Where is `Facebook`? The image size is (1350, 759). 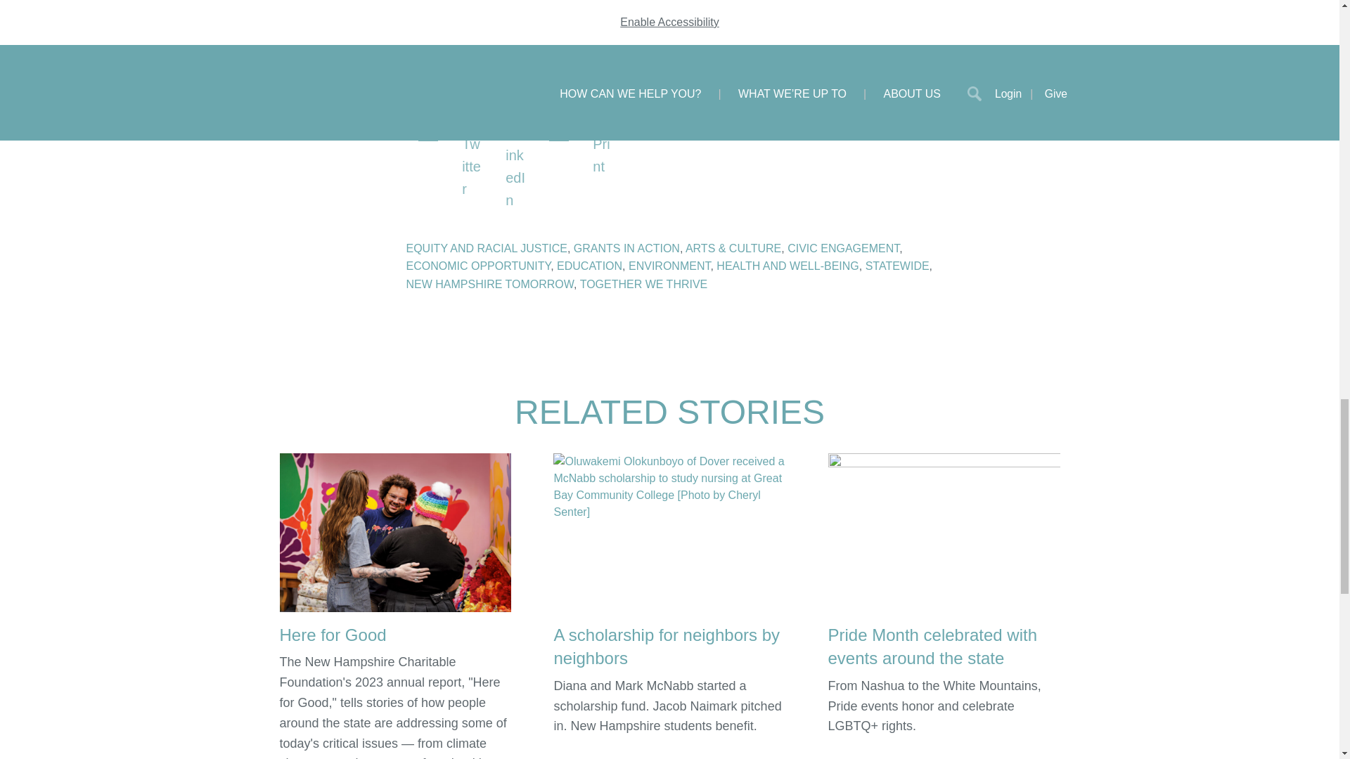
Facebook is located at coordinates (432, 132).